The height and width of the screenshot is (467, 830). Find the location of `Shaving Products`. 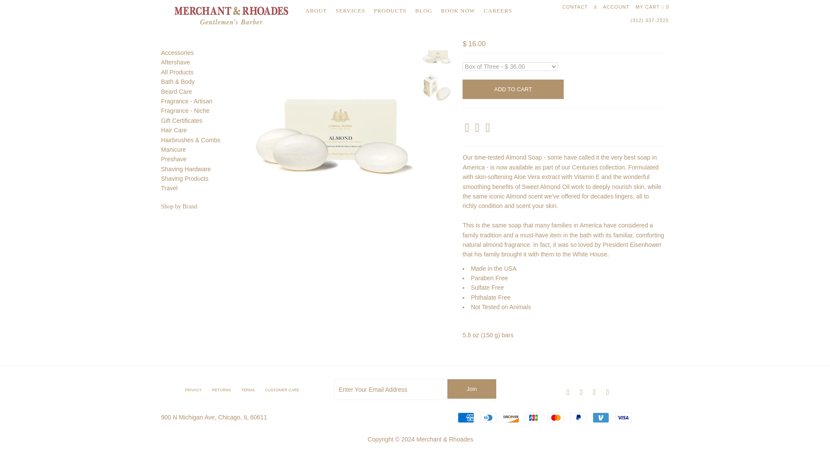

Shaving Products is located at coordinates (184, 179).